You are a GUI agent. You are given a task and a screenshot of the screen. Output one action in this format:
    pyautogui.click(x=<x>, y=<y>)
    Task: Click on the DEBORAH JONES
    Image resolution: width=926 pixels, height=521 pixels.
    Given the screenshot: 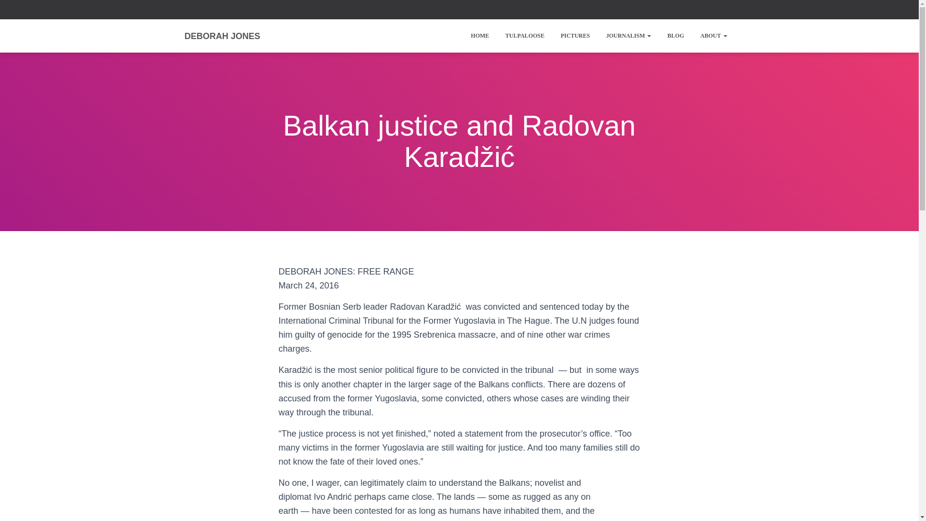 What is the action you would take?
    pyautogui.click(x=222, y=36)
    